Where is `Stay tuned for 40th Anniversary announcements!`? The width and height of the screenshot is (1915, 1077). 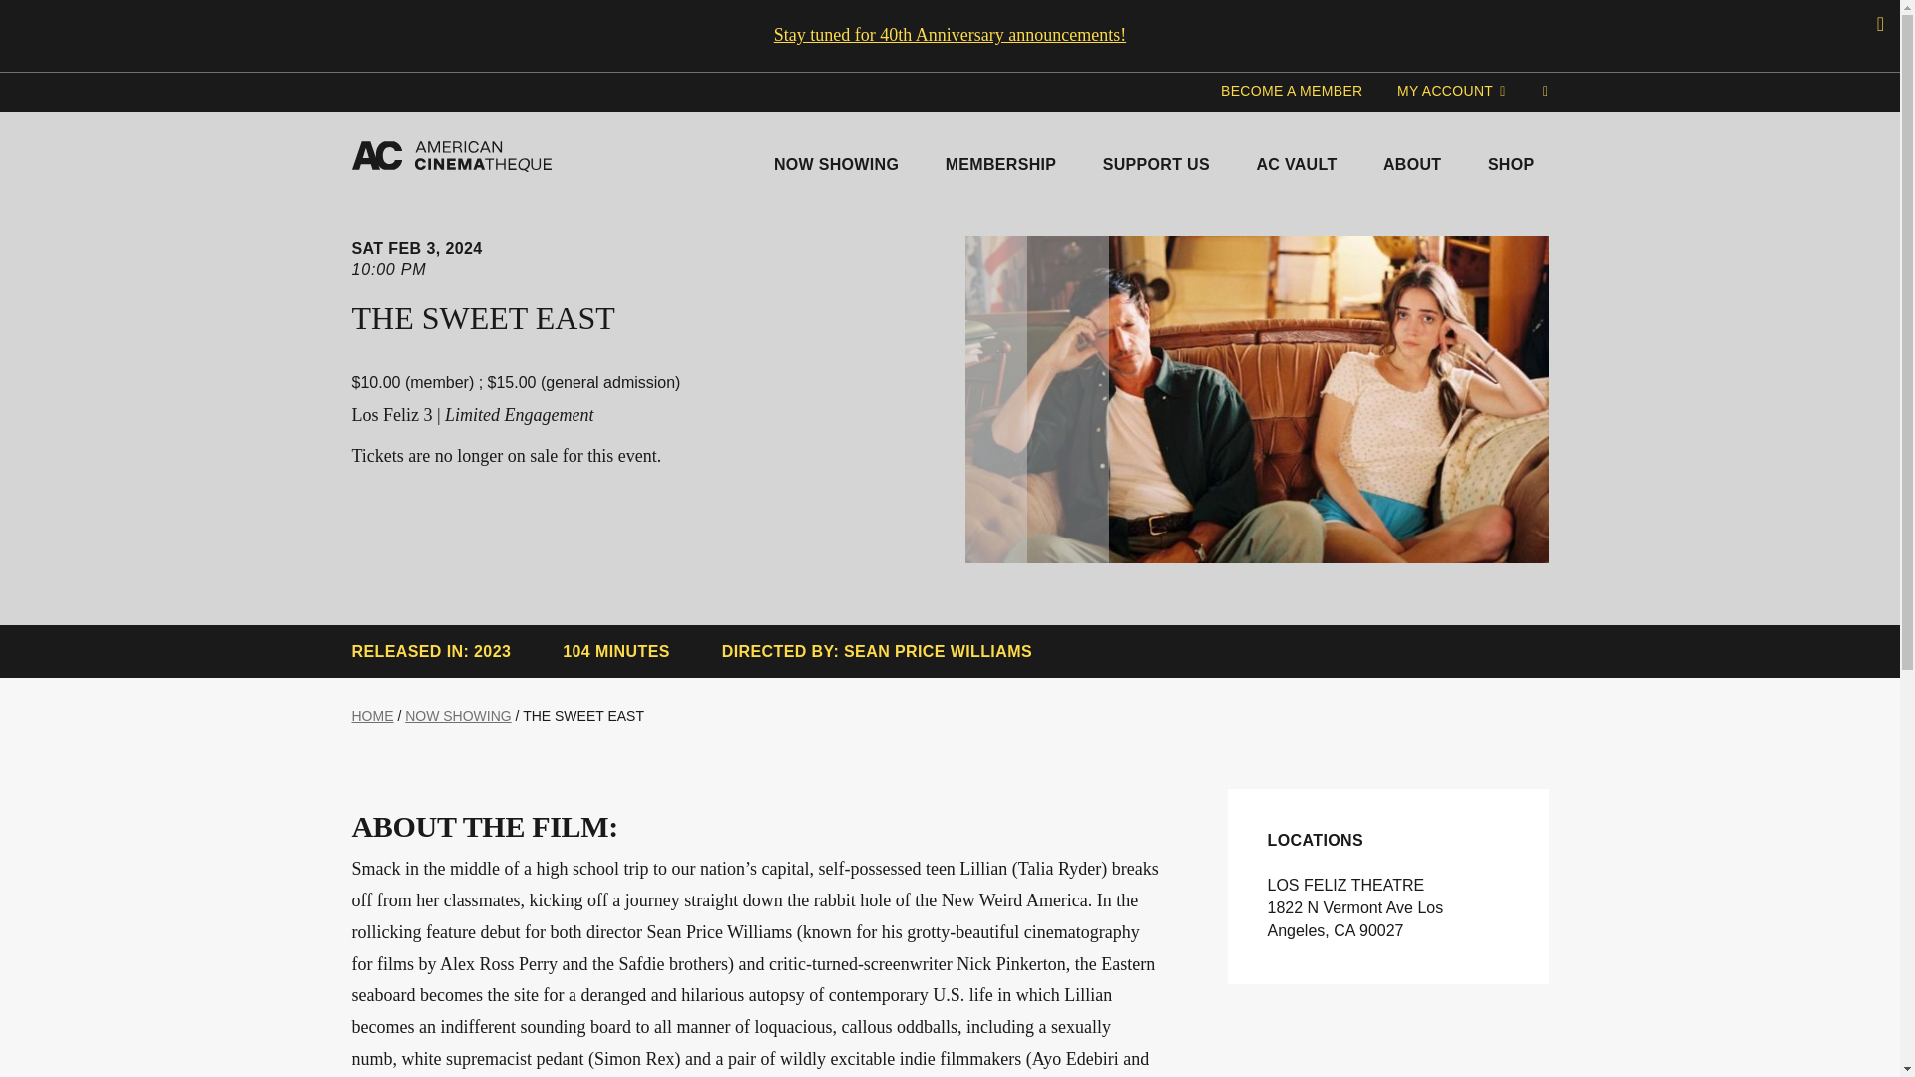 Stay tuned for 40th Anniversary announcements! is located at coordinates (950, 34).